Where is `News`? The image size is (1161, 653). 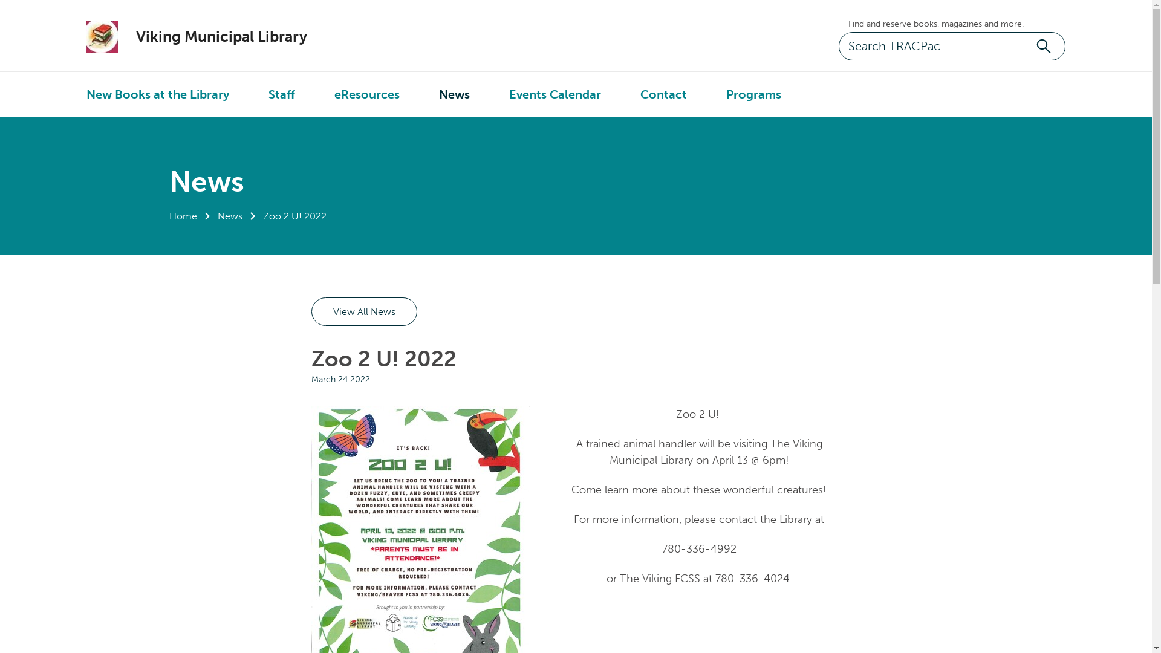
News is located at coordinates (455, 94).